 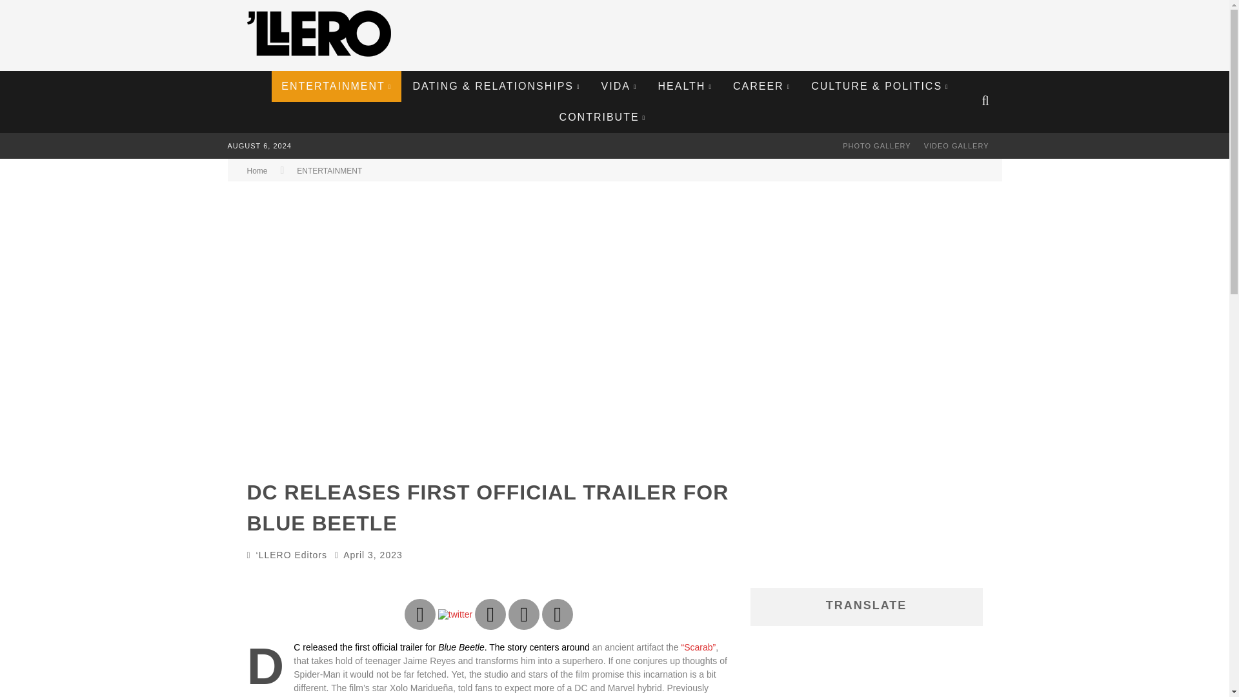 I want to click on CONTRIBUTE, so click(x=603, y=117).